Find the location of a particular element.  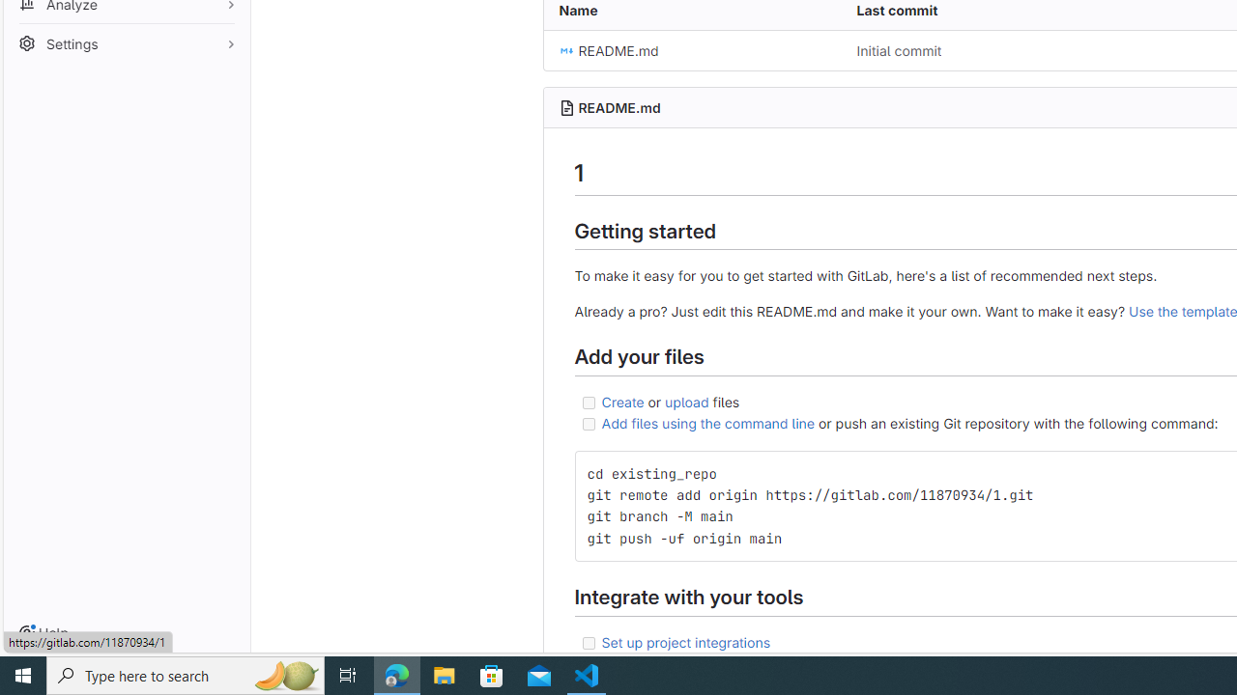

Class: task-list-item-checkbox is located at coordinates (588, 643).